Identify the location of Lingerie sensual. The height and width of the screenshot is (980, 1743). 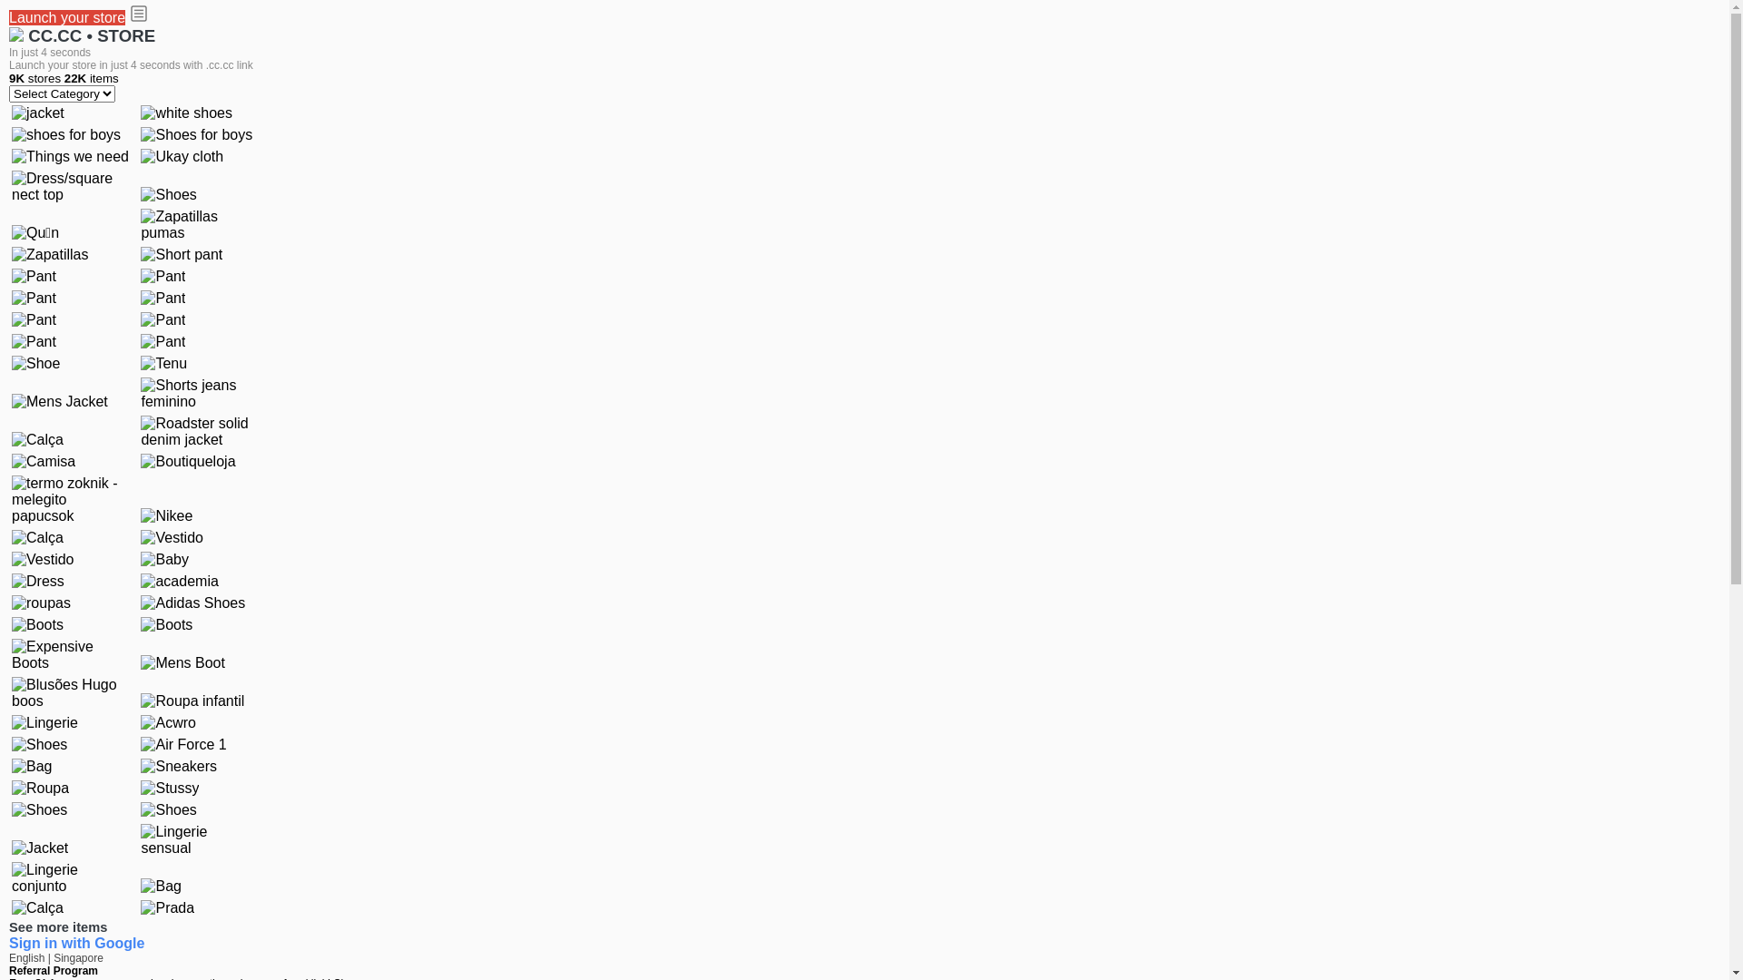
(201, 840).